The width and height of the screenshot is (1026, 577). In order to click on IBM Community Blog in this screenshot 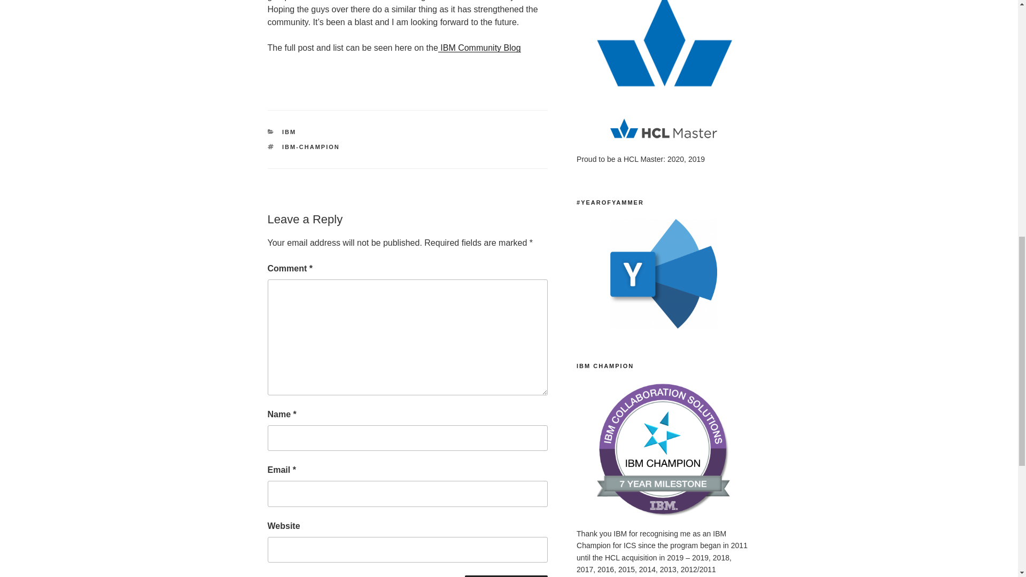, I will do `click(479, 48)`.